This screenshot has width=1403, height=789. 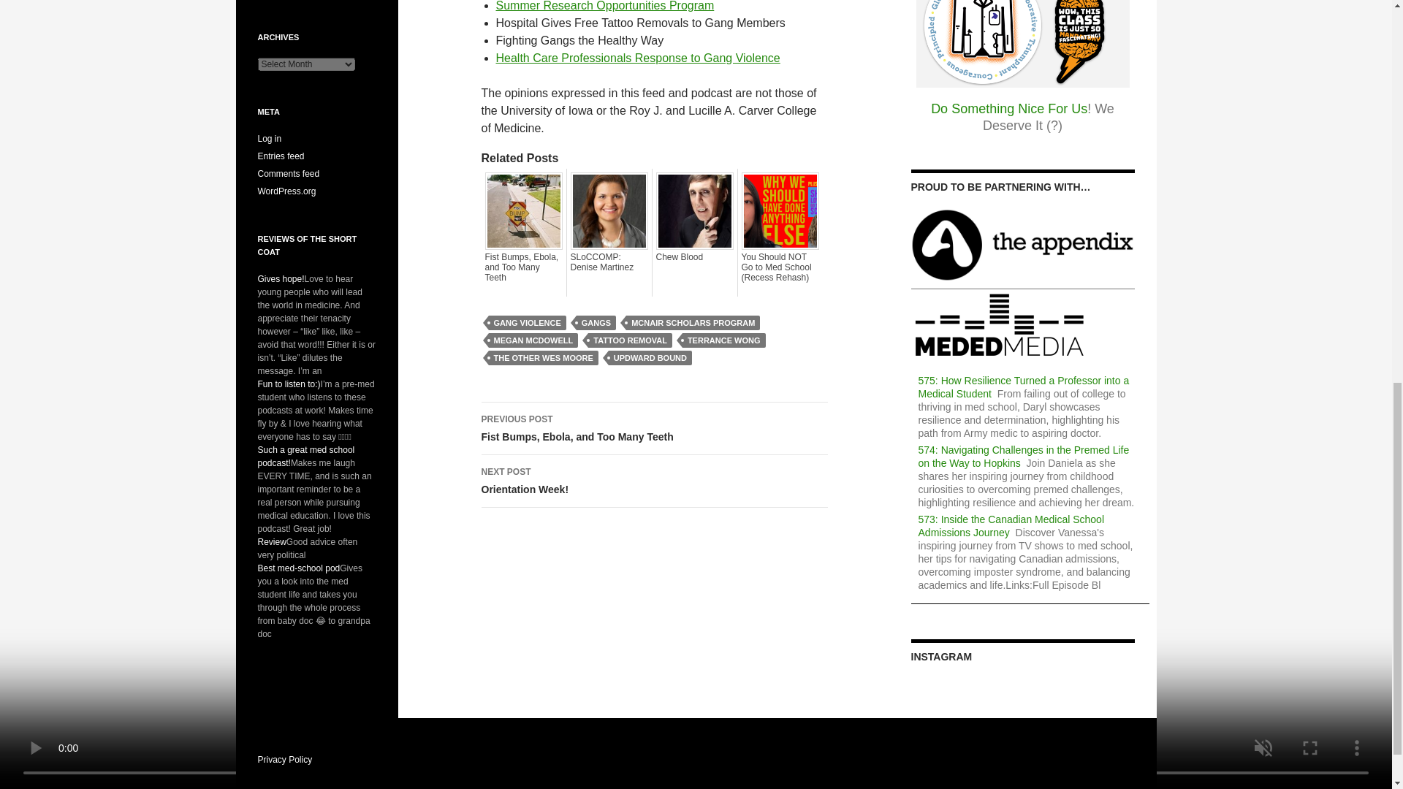 I want to click on Health Care Professionals Response to Gang Violence, so click(x=637, y=58).